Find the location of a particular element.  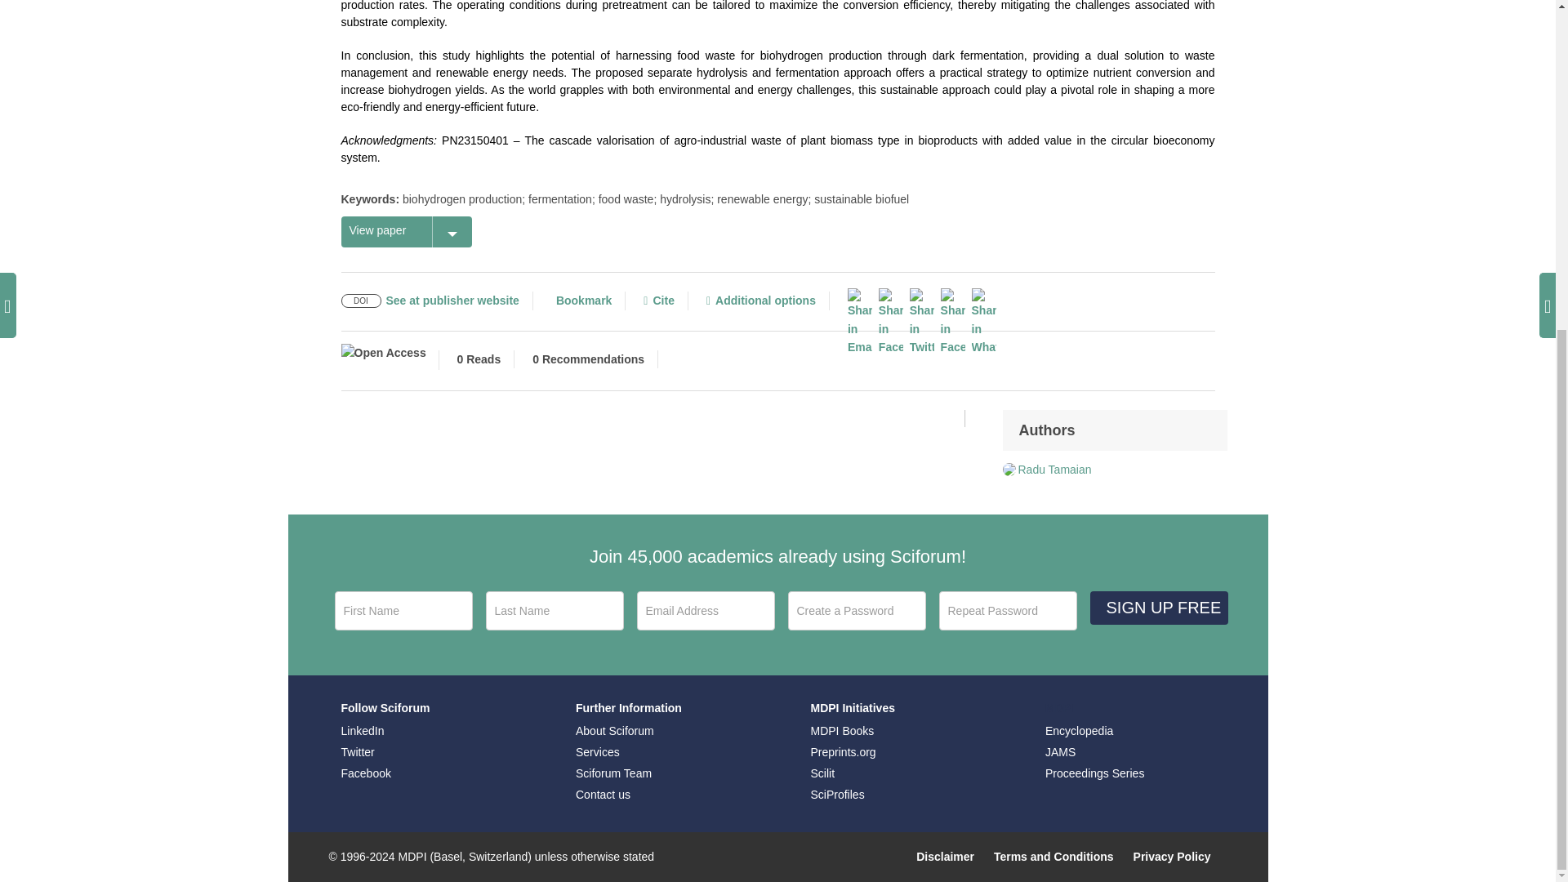

Sign Up Free is located at coordinates (1158, 608).